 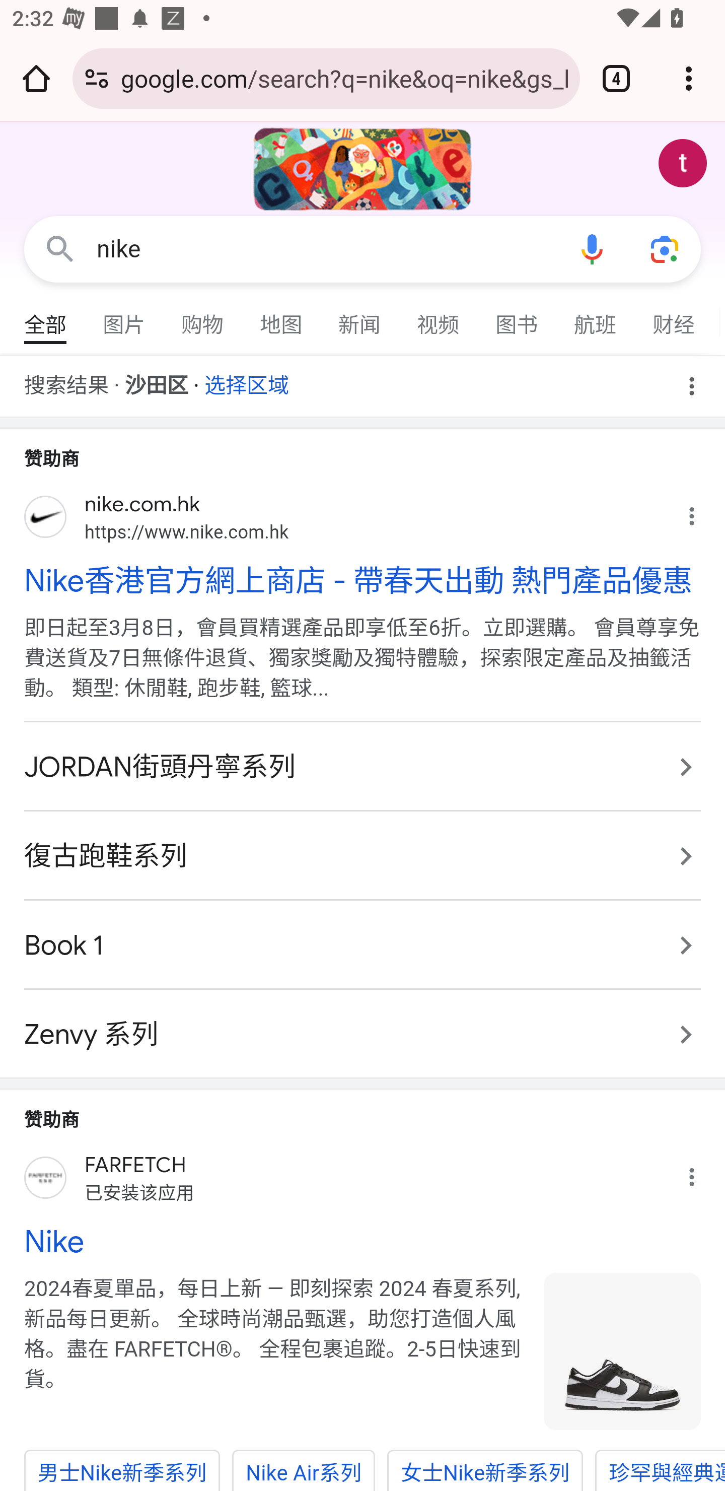 I want to click on 为什么会显示该广告？, so click(x=701, y=512).